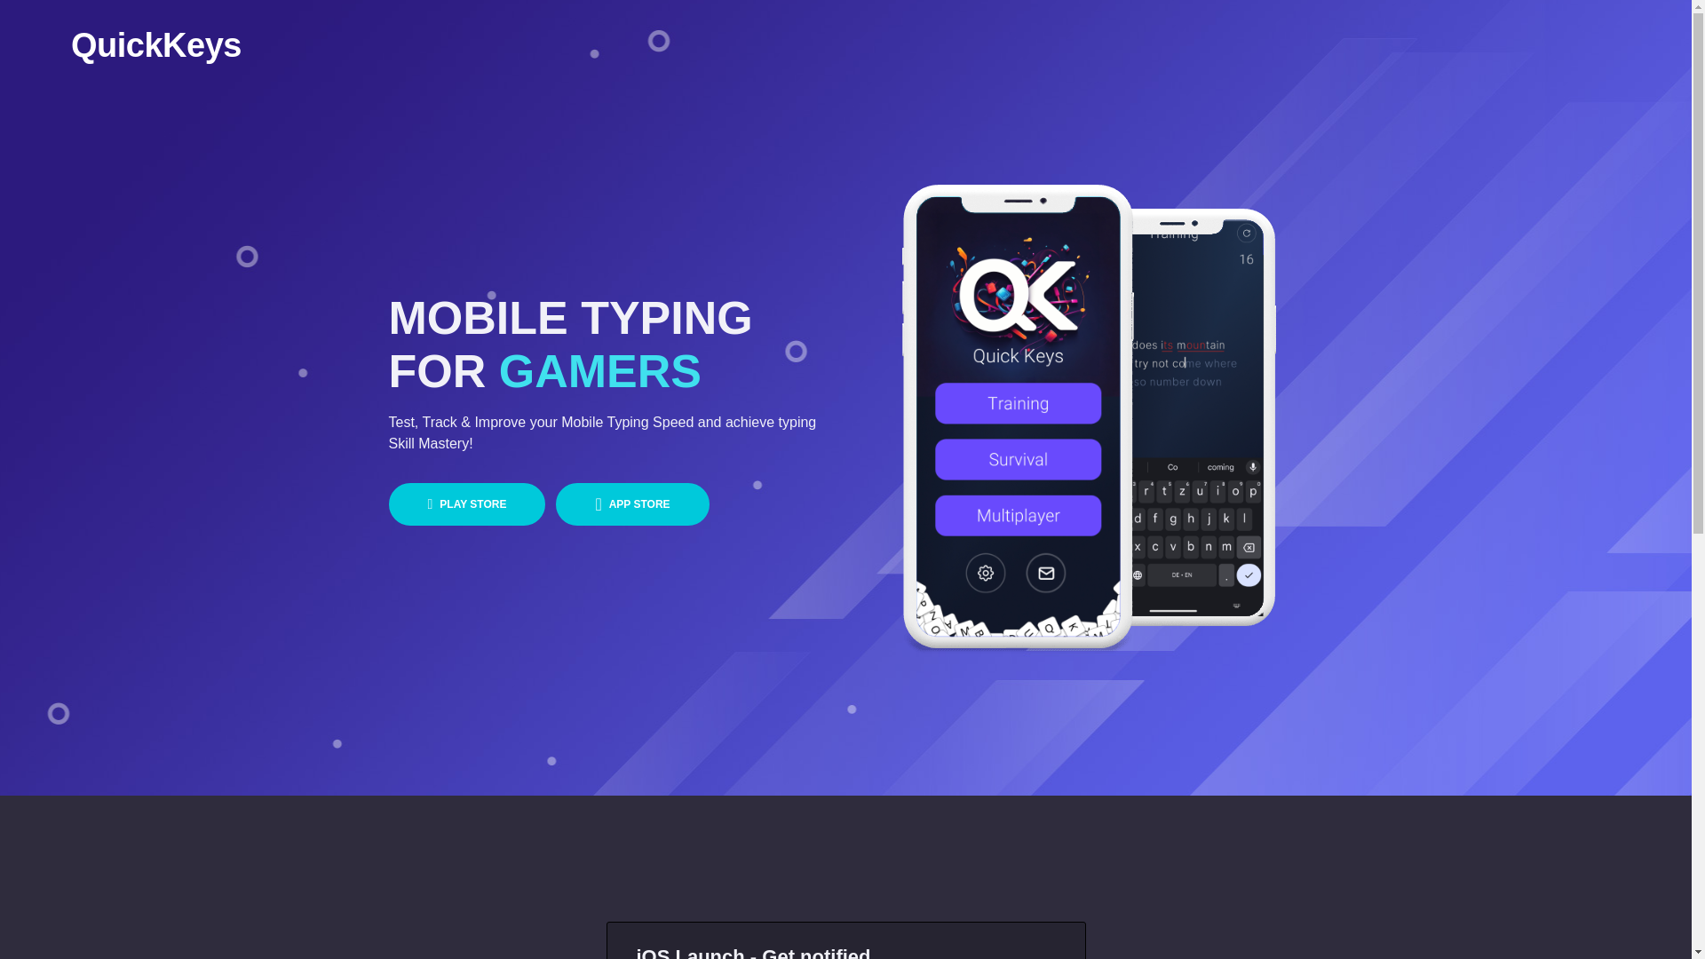 The image size is (1705, 959). Describe the element at coordinates (632, 504) in the screenshot. I see `APP STORE` at that location.